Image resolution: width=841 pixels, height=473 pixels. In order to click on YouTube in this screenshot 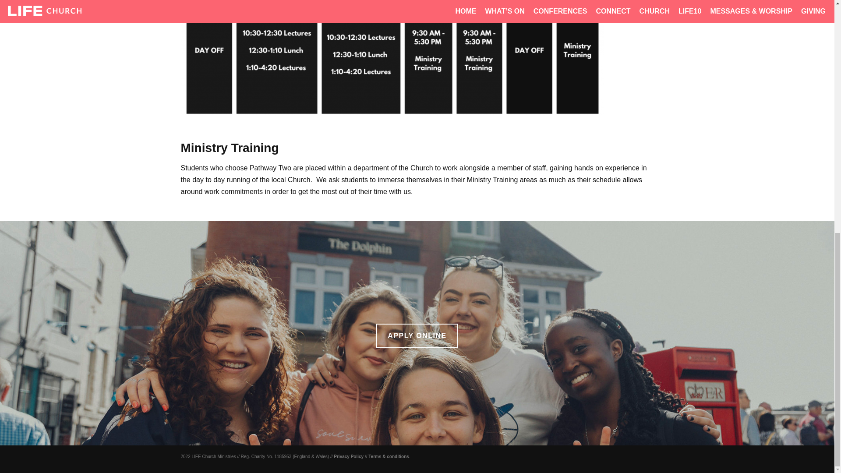, I will do `click(632, 456)`.